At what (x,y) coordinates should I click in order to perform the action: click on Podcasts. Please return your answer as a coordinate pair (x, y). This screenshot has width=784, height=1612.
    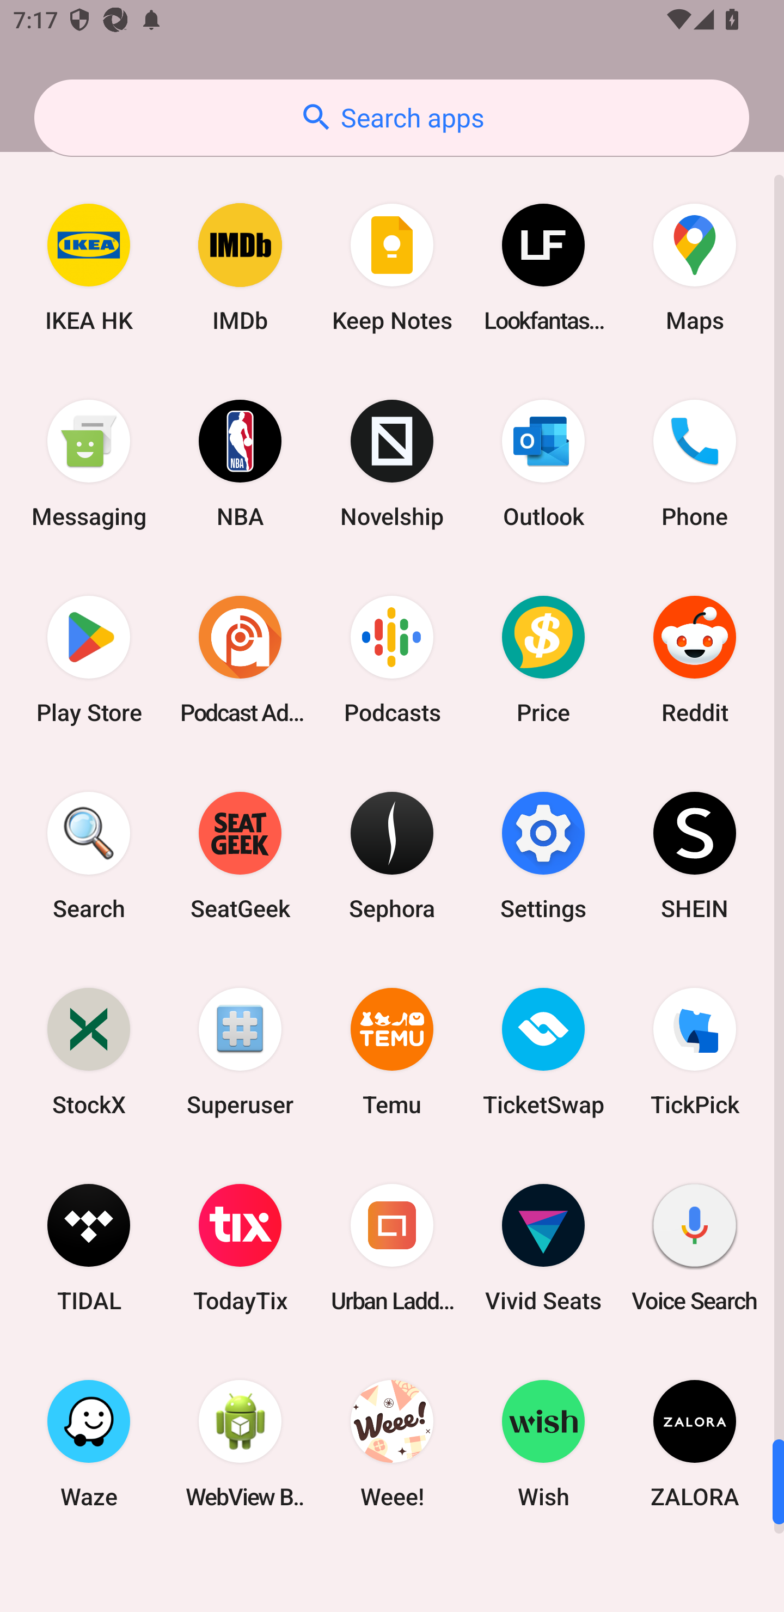
    Looking at the image, I should click on (392, 659).